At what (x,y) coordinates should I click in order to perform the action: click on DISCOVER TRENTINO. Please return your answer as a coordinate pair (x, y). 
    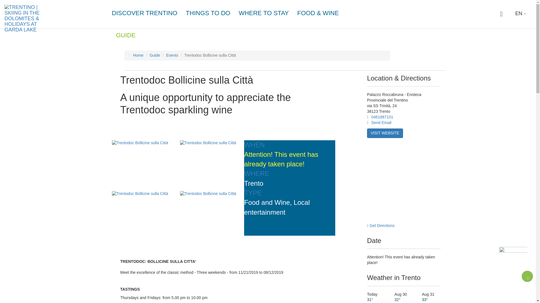
    Looking at the image, I should click on (147, 13).